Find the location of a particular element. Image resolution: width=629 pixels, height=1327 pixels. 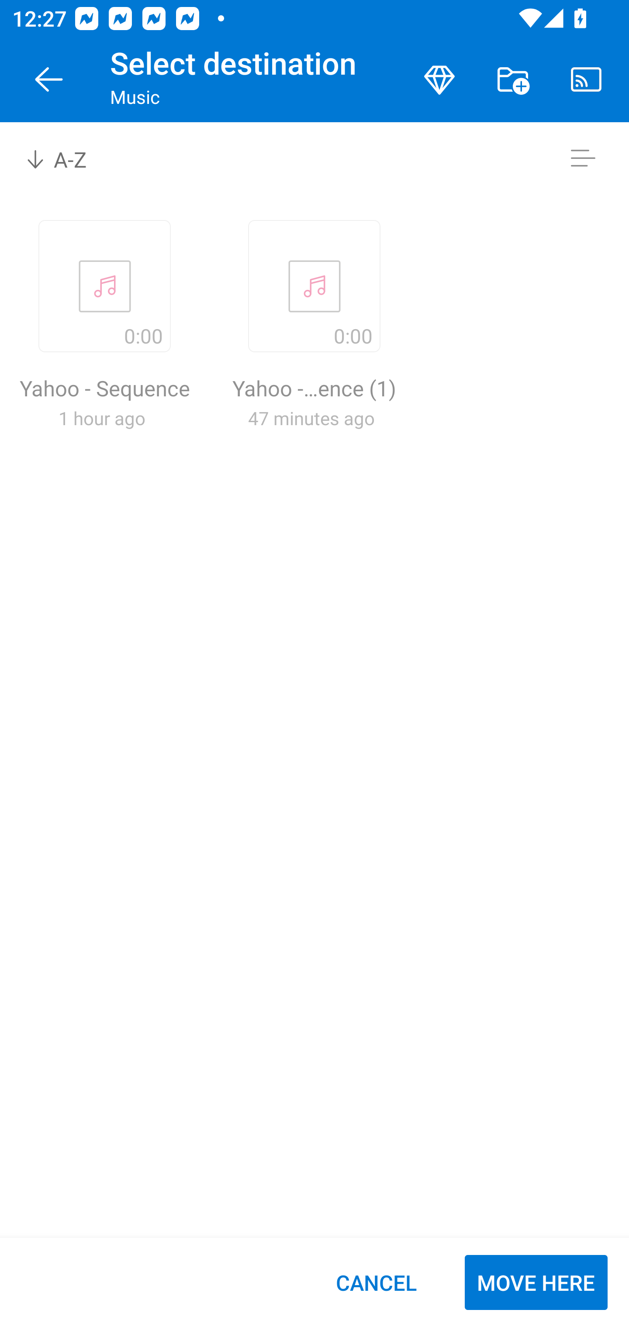

CANCEL is located at coordinates (376, 1282).